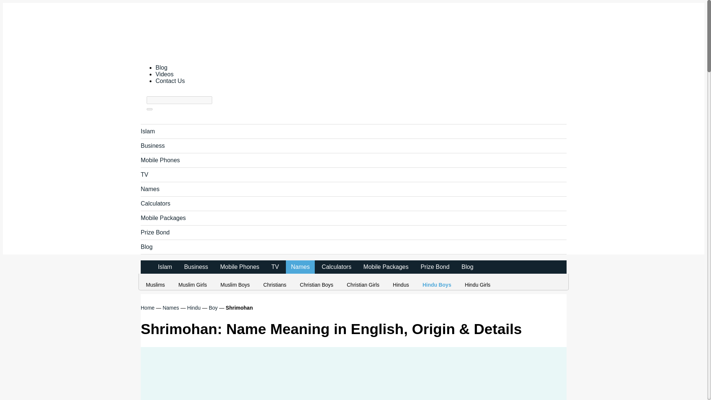 The width and height of the screenshot is (711, 400). Describe the element at coordinates (164, 74) in the screenshot. I see `Videos` at that location.